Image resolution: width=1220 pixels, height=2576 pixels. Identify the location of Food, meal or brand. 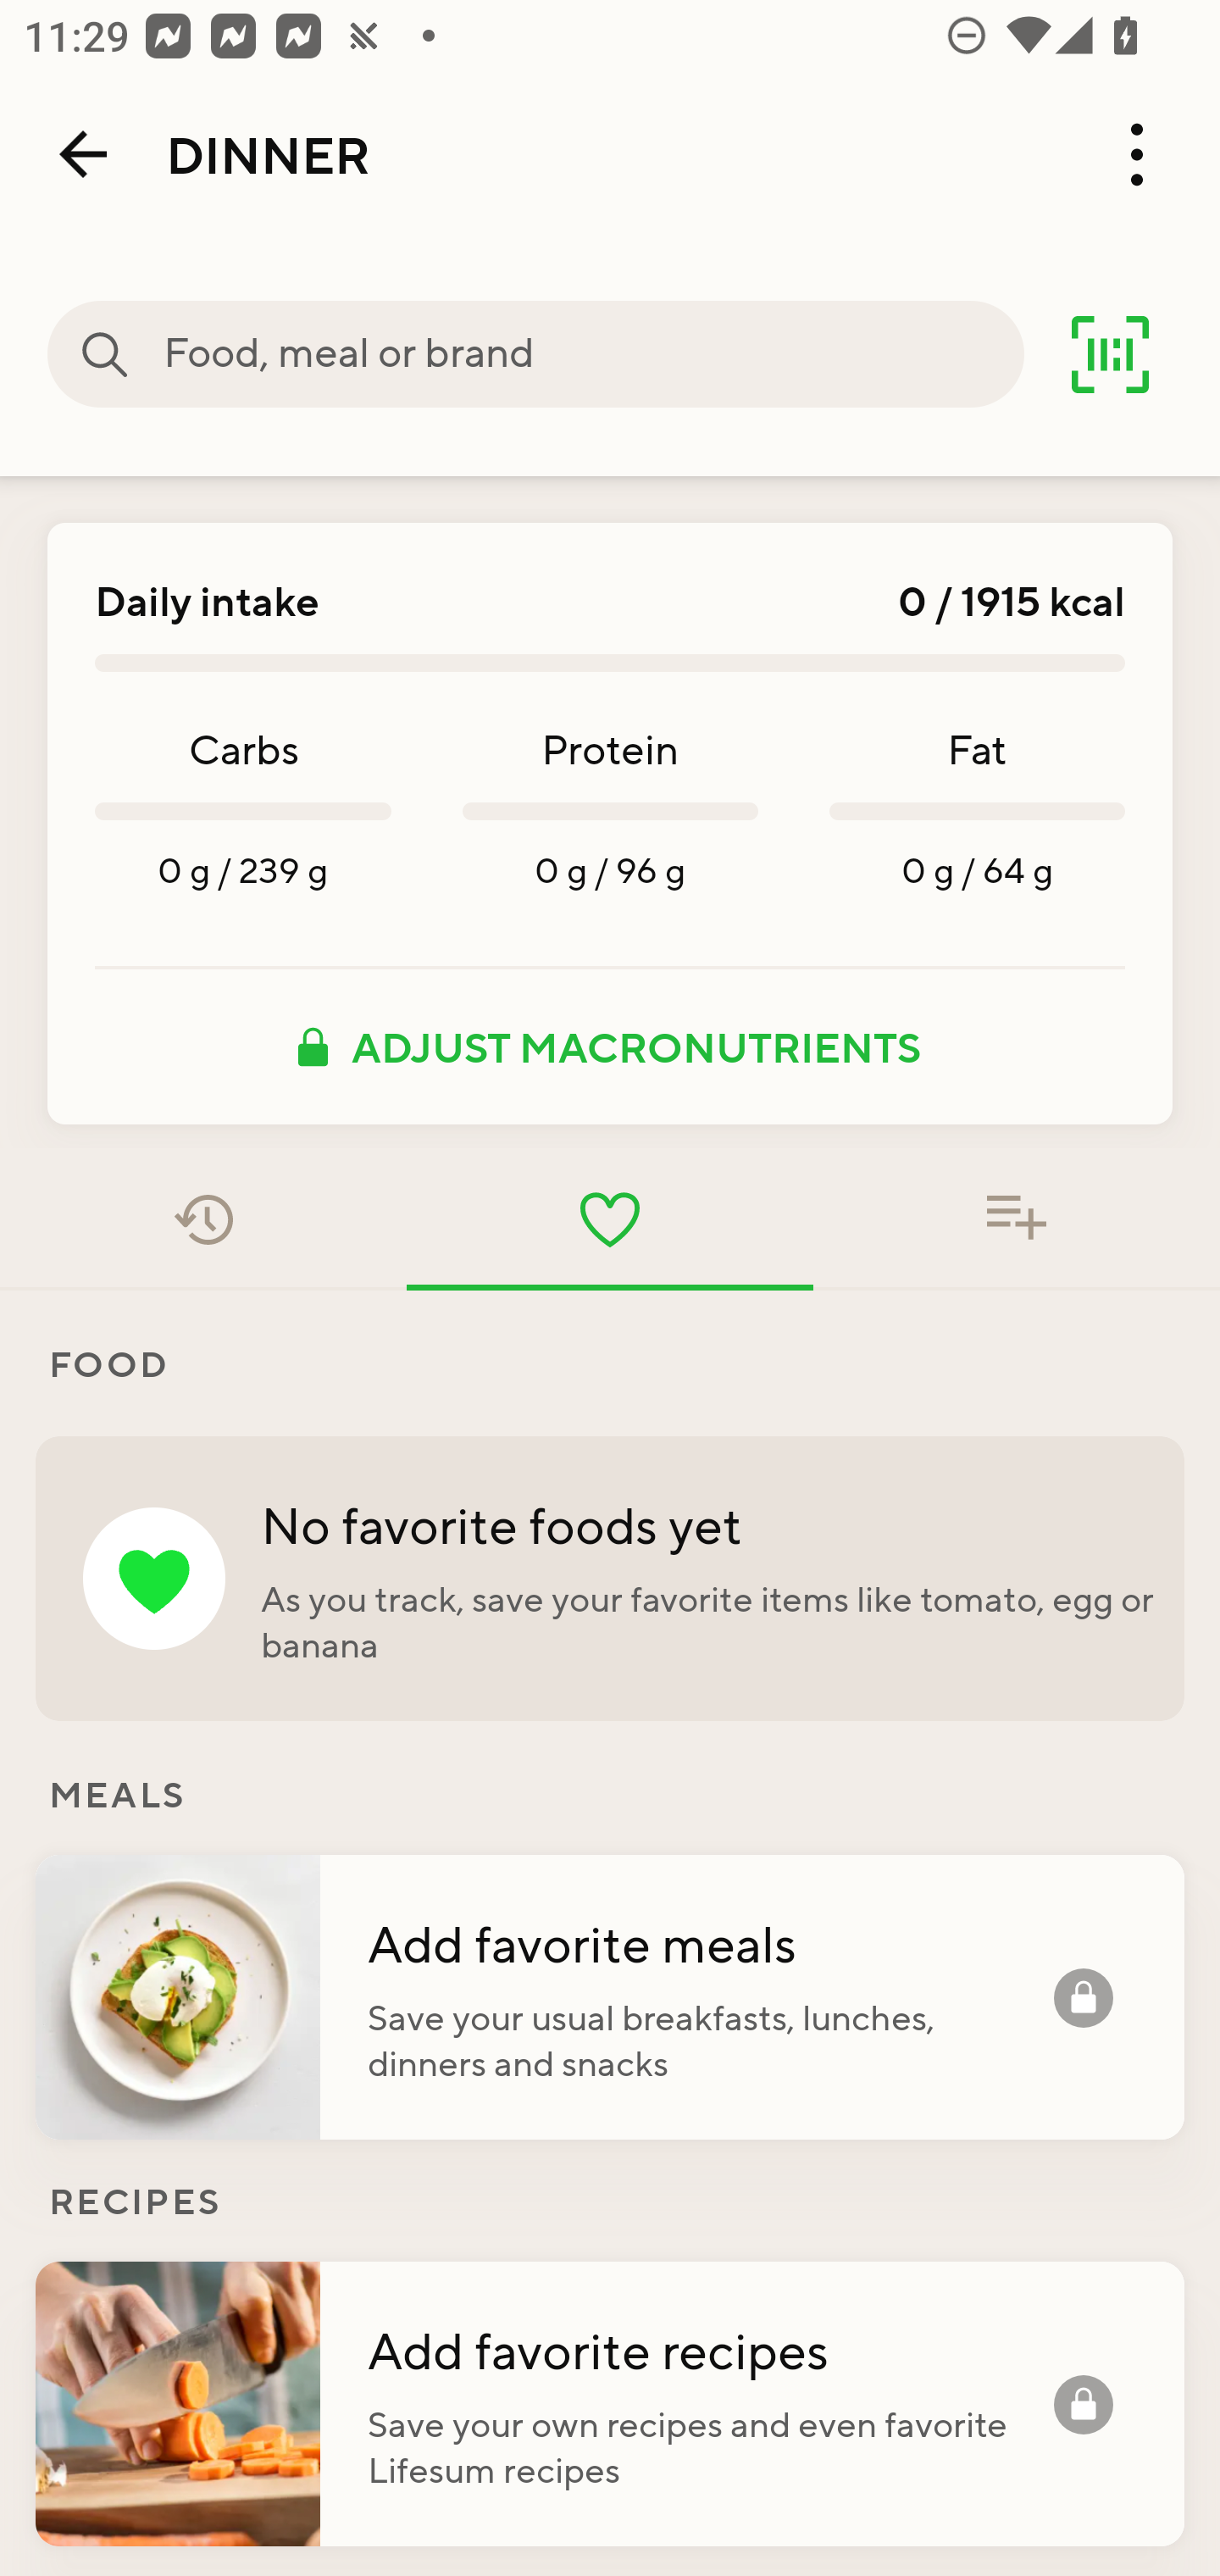
(593, 354).